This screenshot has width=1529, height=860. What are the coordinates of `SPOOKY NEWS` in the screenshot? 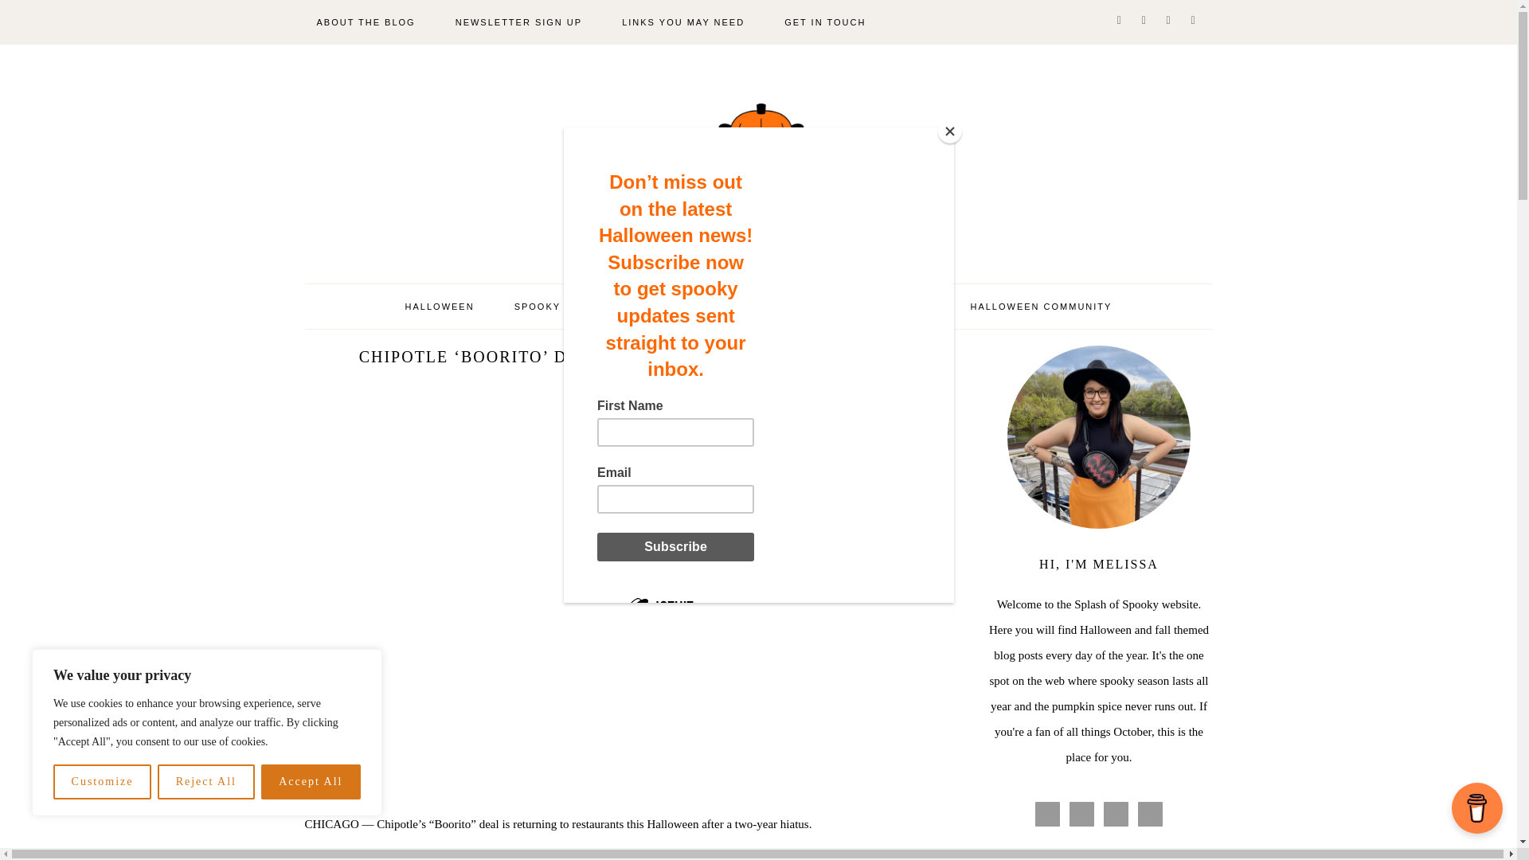 It's located at (556, 306).